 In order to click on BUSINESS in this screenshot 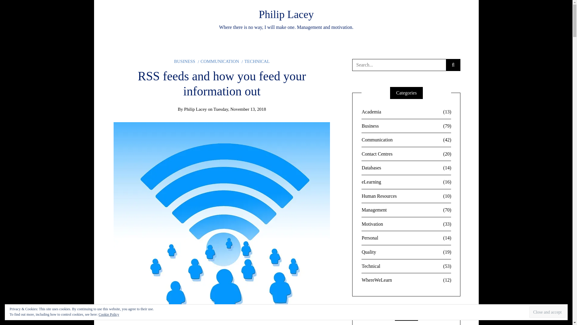, I will do `click(185, 61)`.